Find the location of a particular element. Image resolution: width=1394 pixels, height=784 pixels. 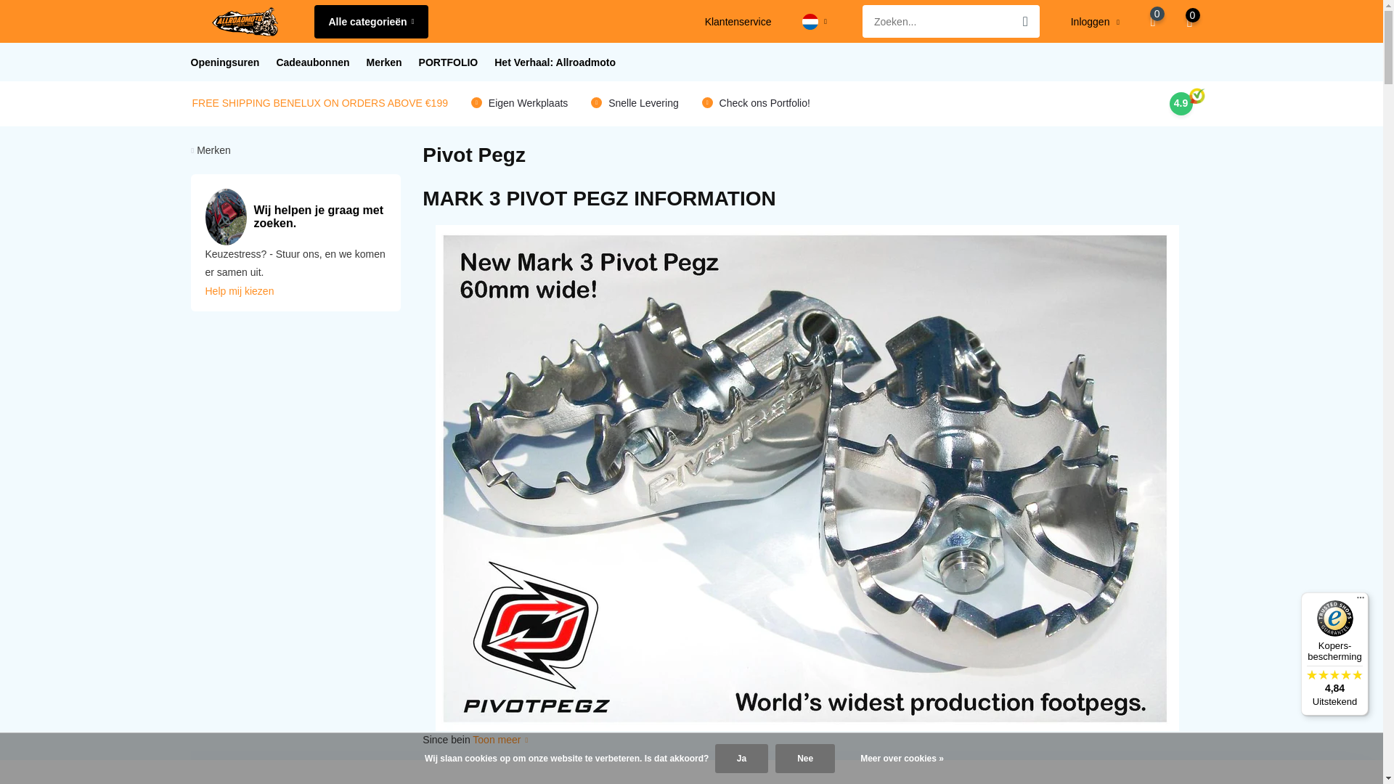

Cadeaubonnen is located at coordinates (312, 62).